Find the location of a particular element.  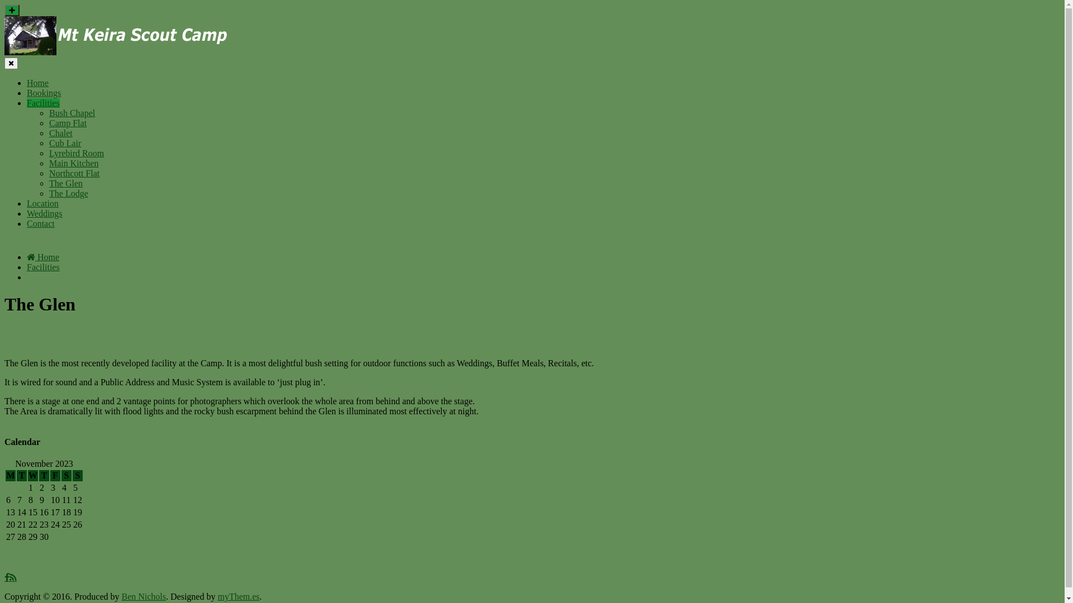

The Glen is located at coordinates (66, 183).